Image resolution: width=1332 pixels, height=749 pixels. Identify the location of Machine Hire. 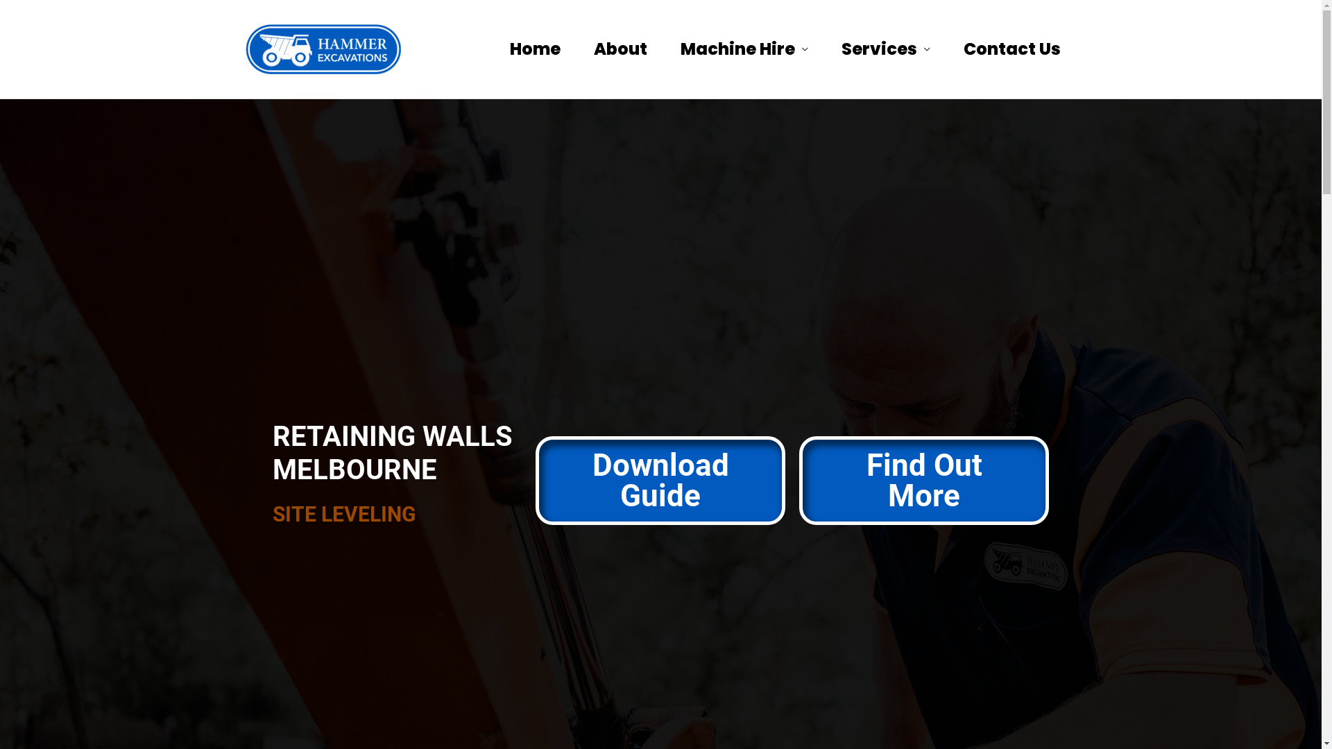
(744, 49).